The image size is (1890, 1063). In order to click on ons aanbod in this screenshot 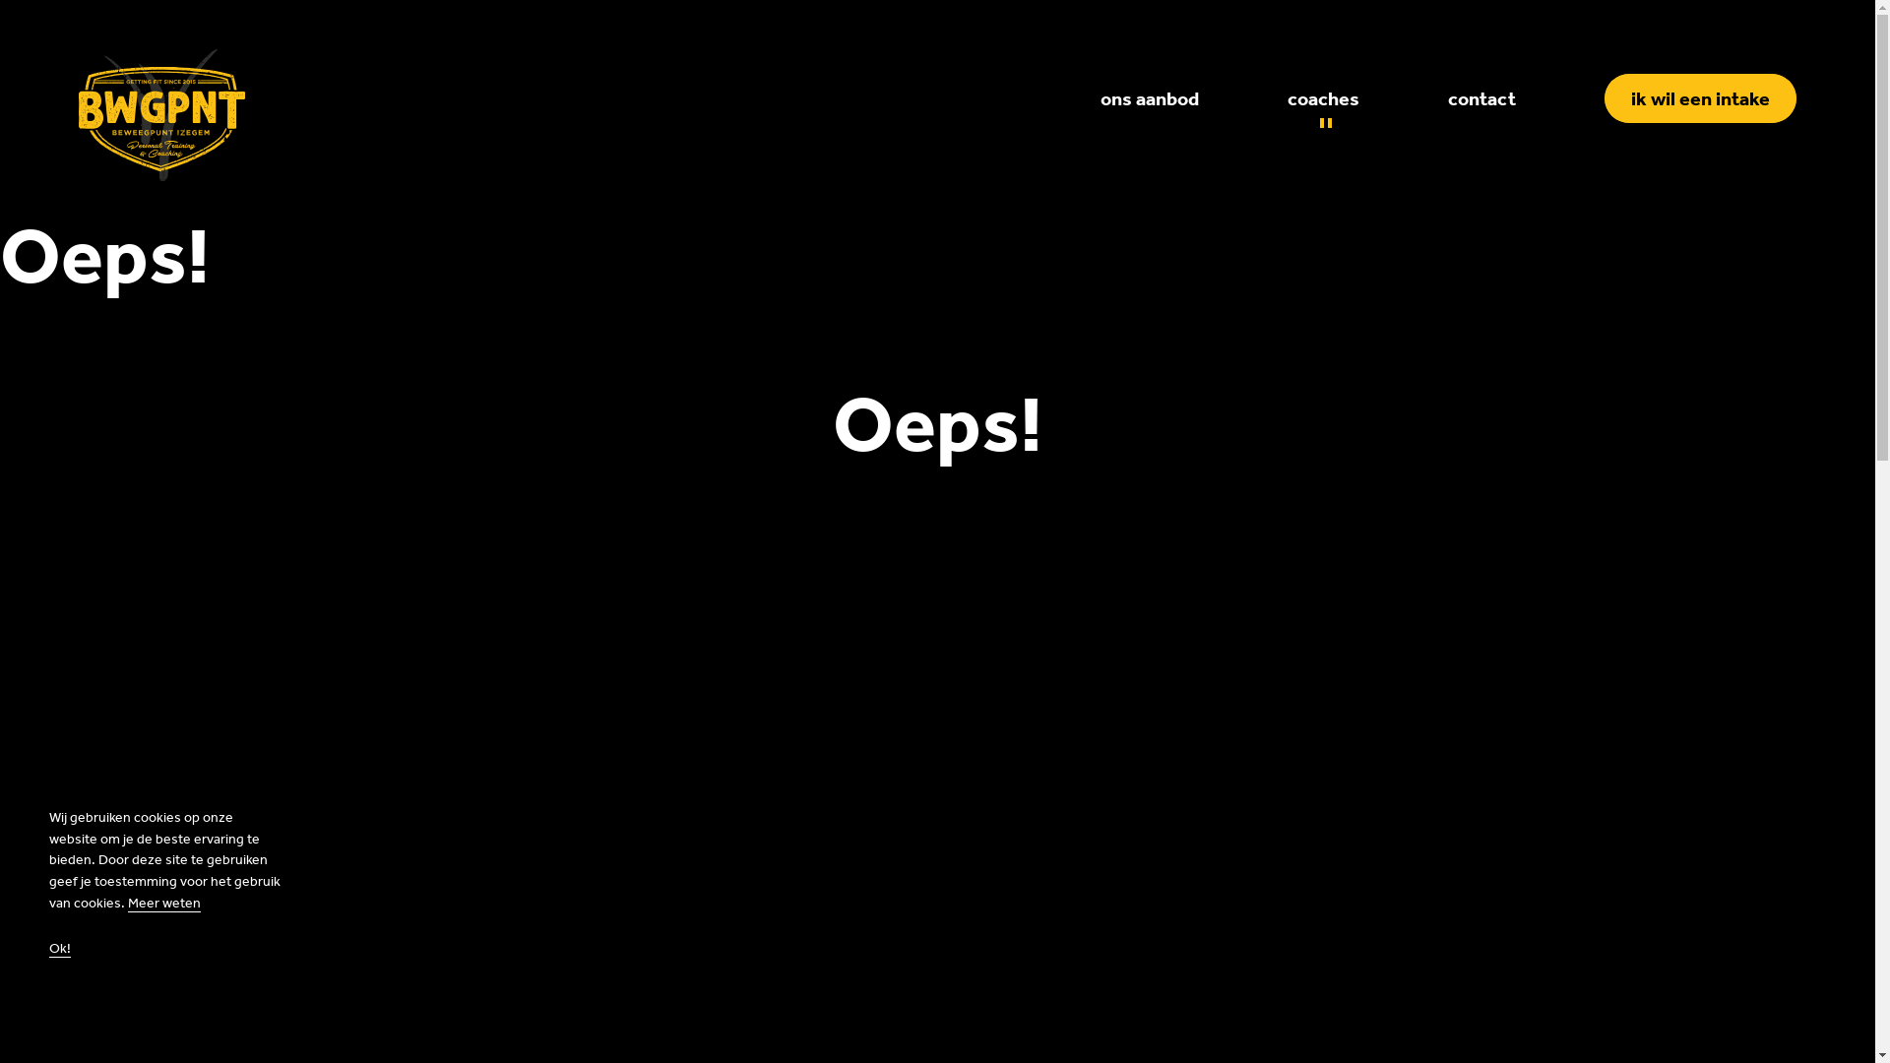, I will do `click(1150, 98)`.